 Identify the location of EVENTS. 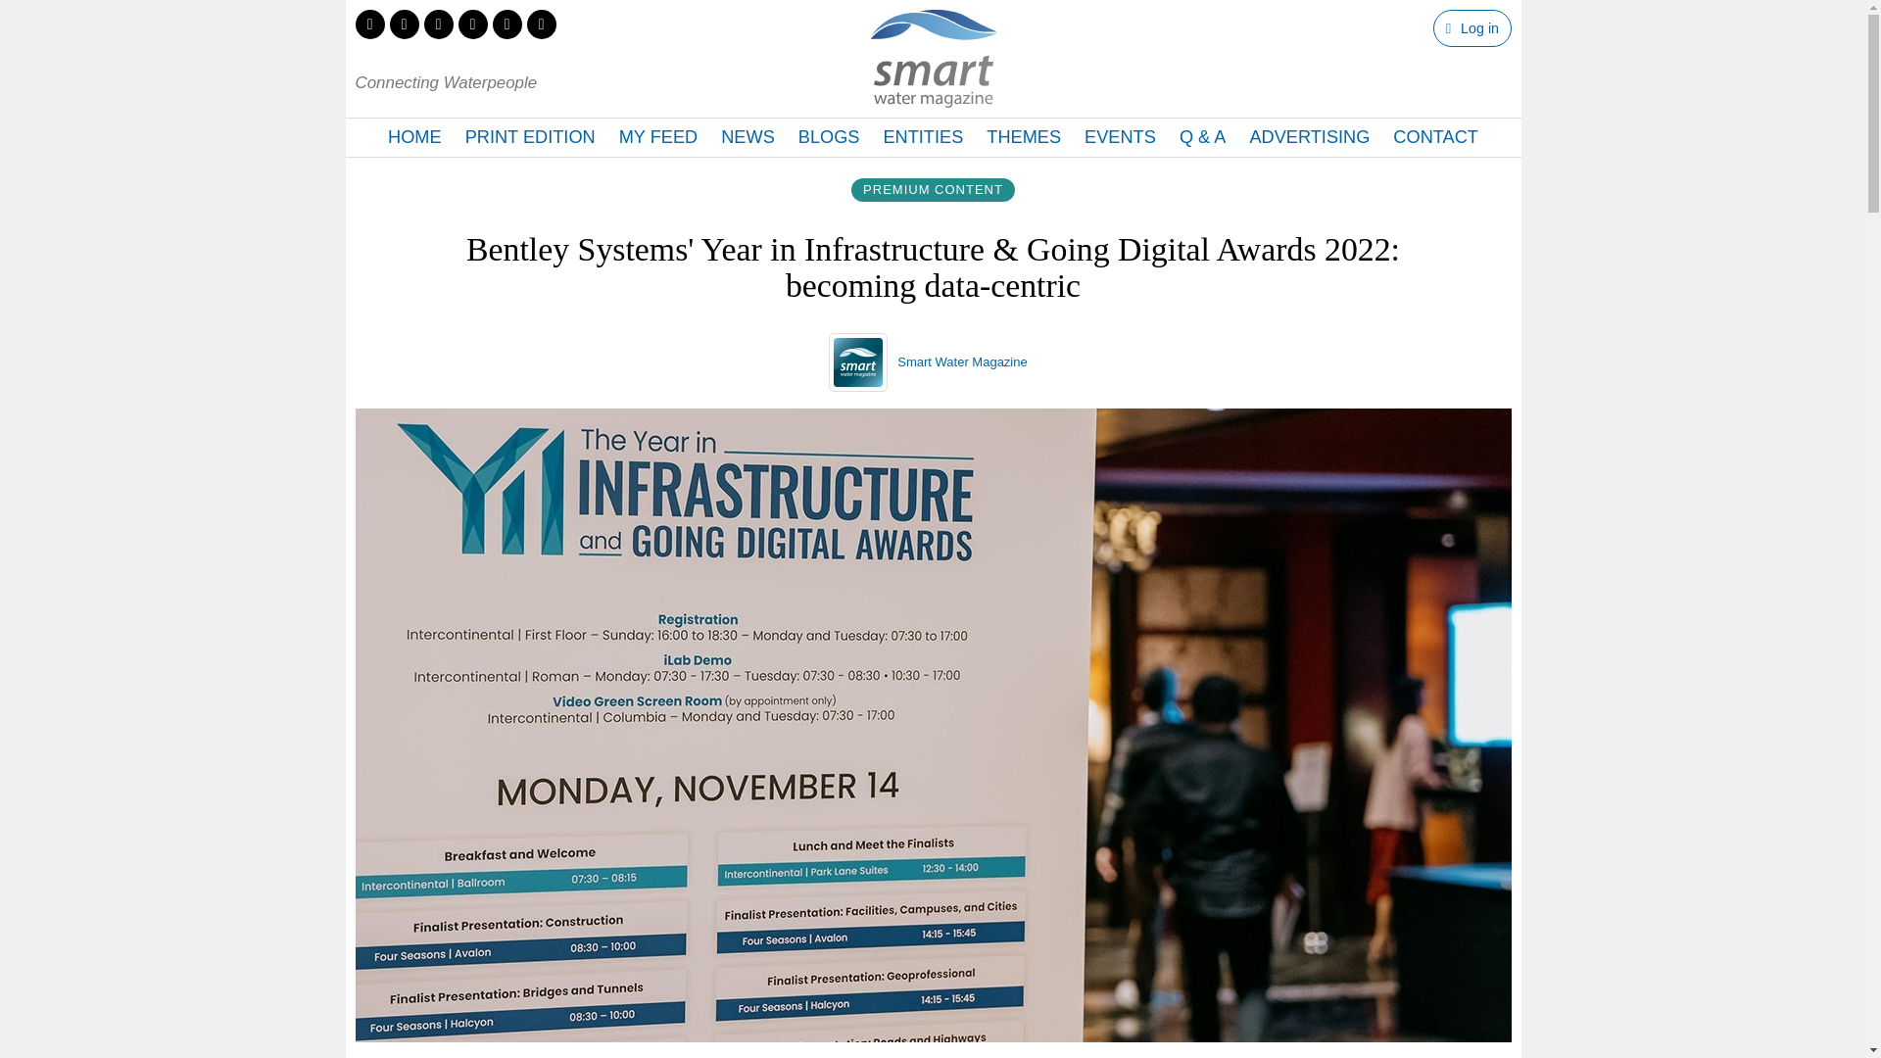
(1120, 137).